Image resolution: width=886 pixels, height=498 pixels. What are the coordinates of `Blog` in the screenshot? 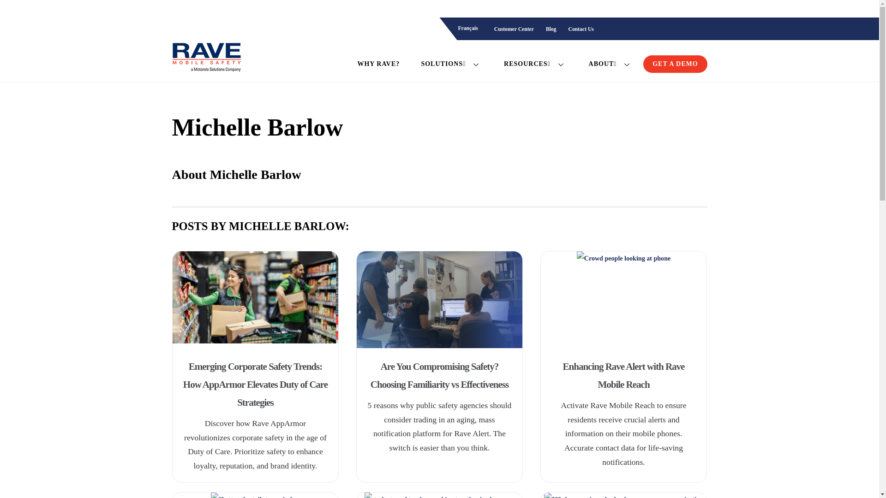 It's located at (551, 30).